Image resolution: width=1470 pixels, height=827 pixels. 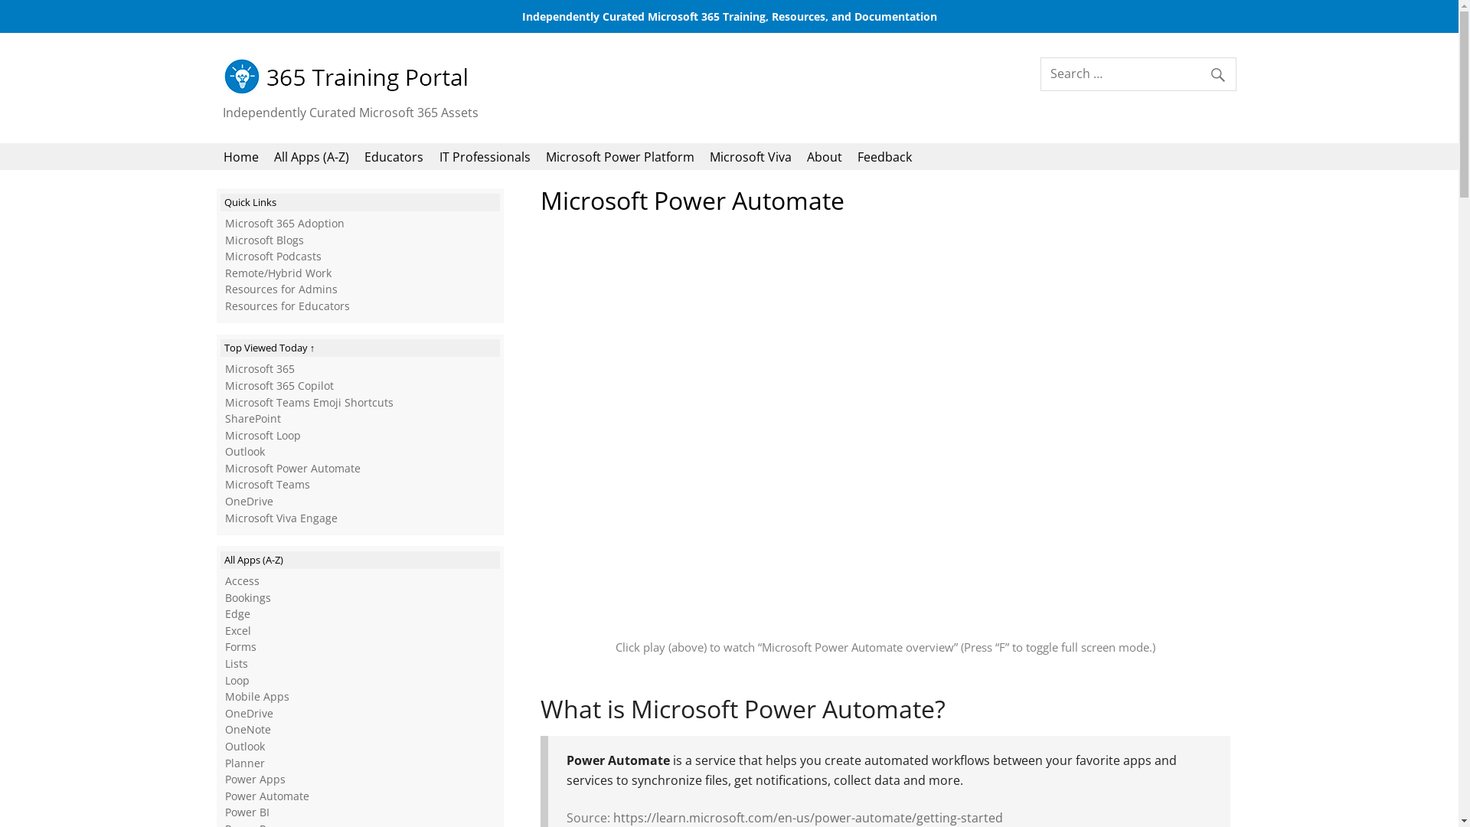 What do you see at coordinates (309, 403) in the screenshot?
I see `Microsoft Teams Emoji Shortcuts` at bounding box center [309, 403].